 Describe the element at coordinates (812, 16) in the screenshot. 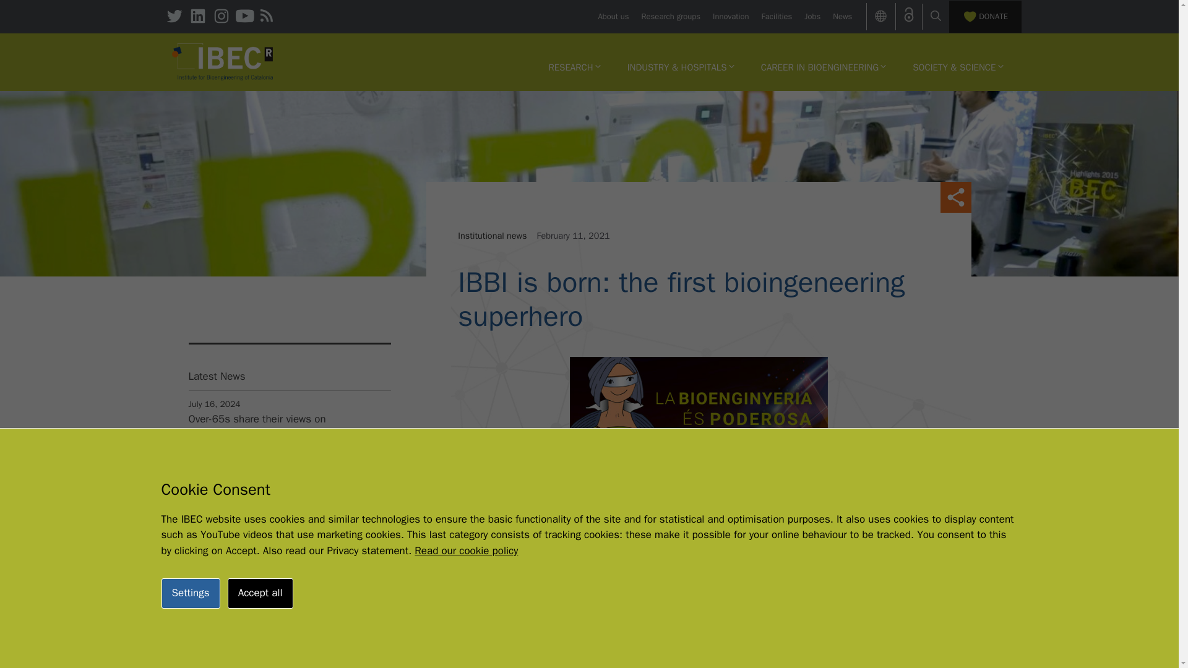

I see `Jobs` at that location.